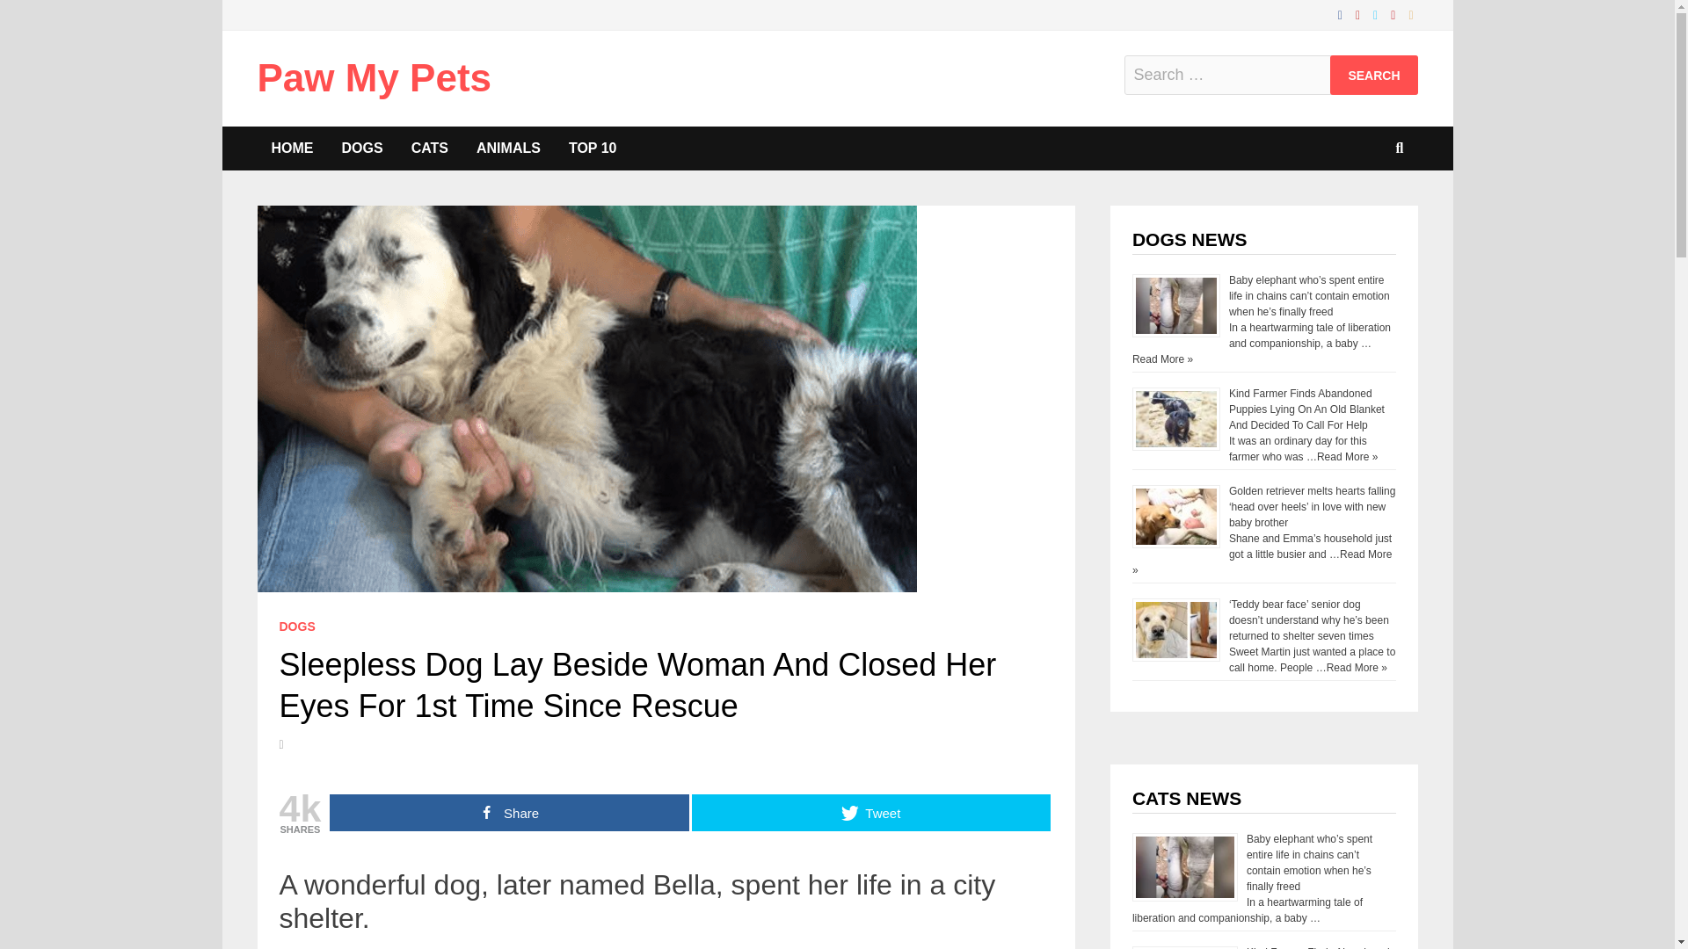  What do you see at coordinates (292, 148) in the screenshot?
I see `HOME` at bounding box center [292, 148].